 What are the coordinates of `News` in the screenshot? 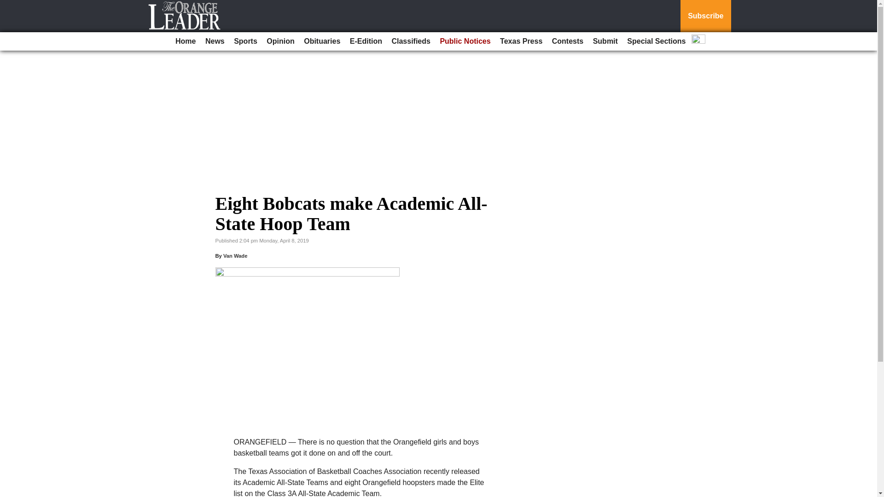 It's located at (215, 41).